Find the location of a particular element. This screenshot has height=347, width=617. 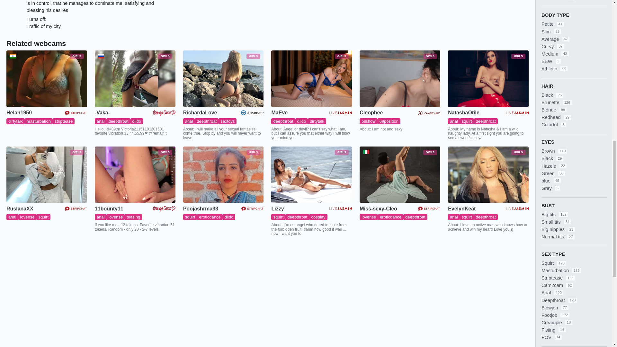

11bounty11Live Webcam is located at coordinates (135, 174).